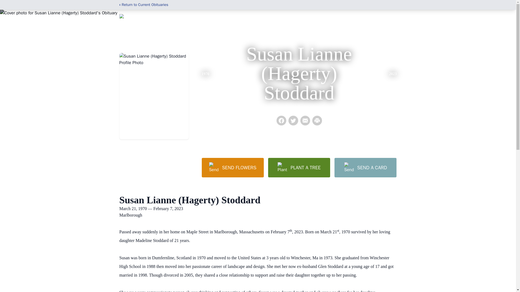 This screenshot has width=520, height=292. I want to click on SEND A CARD, so click(365, 168).